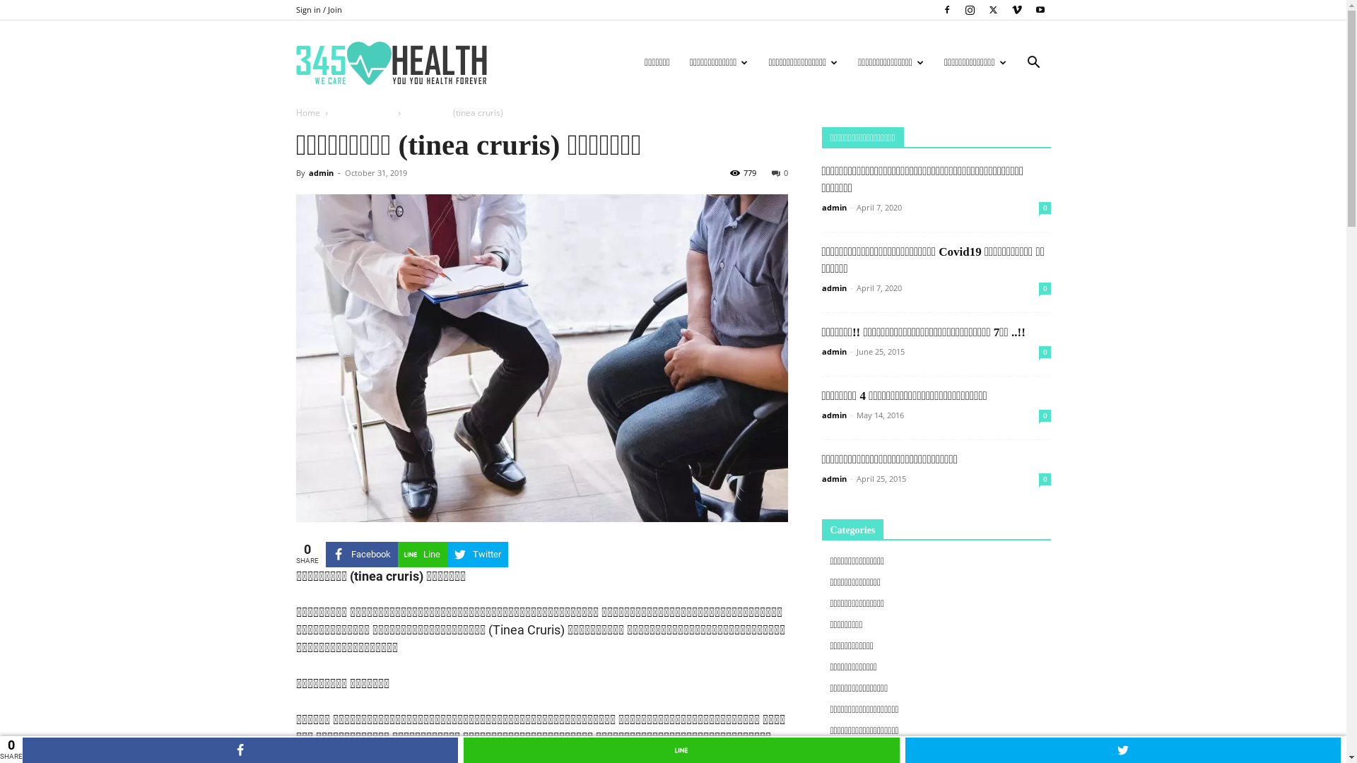  What do you see at coordinates (834, 208) in the screenshot?
I see `admin` at bounding box center [834, 208].